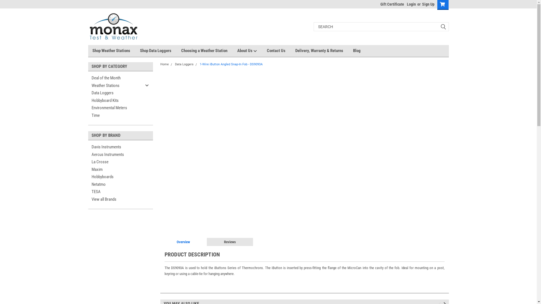 This screenshot has width=541, height=304. What do you see at coordinates (362, 51) in the screenshot?
I see `Blog` at bounding box center [362, 51].